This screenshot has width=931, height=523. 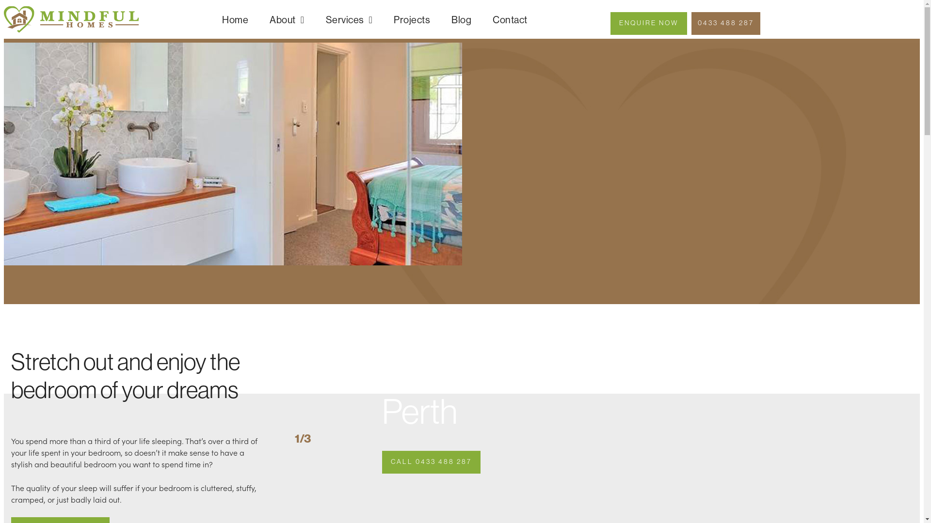 I want to click on Contact, so click(x=510, y=19).